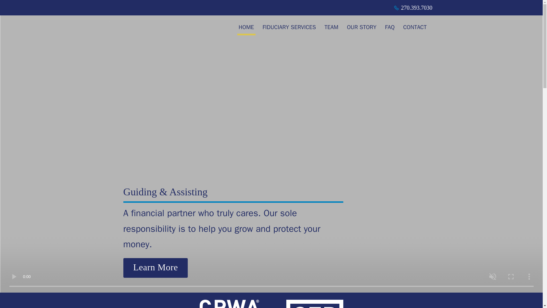 Image resolution: width=547 pixels, height=308 pixels. What do you see at coordinates (331, 28) in the screenshot?
I see `TEAM` at bounding box center [331, 28].